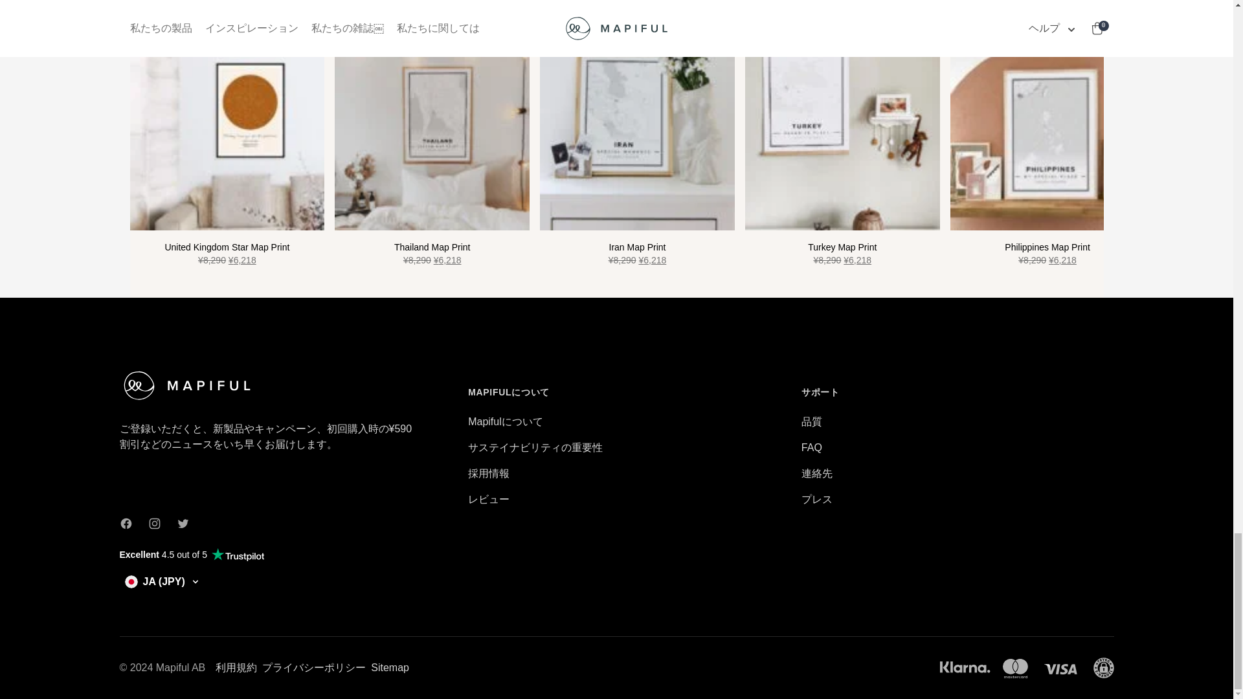  What do you see at coordinates (227, 254) in the screenshot?
I see `United Kingdom Star Map Print` at bounding box center [227, 254].